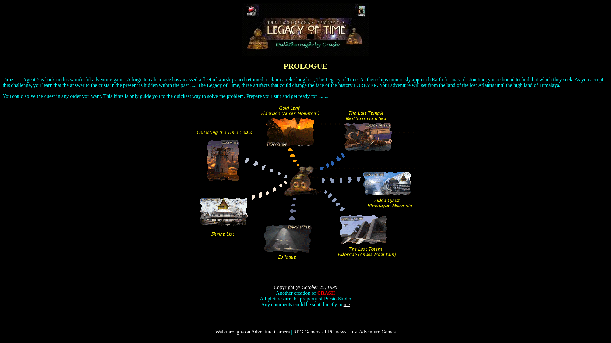  What do you see at coordinates (253, 332) in the screenshot?
I see `Walkthroughs on Adventure Gamers` at bounding box center [253, 332].